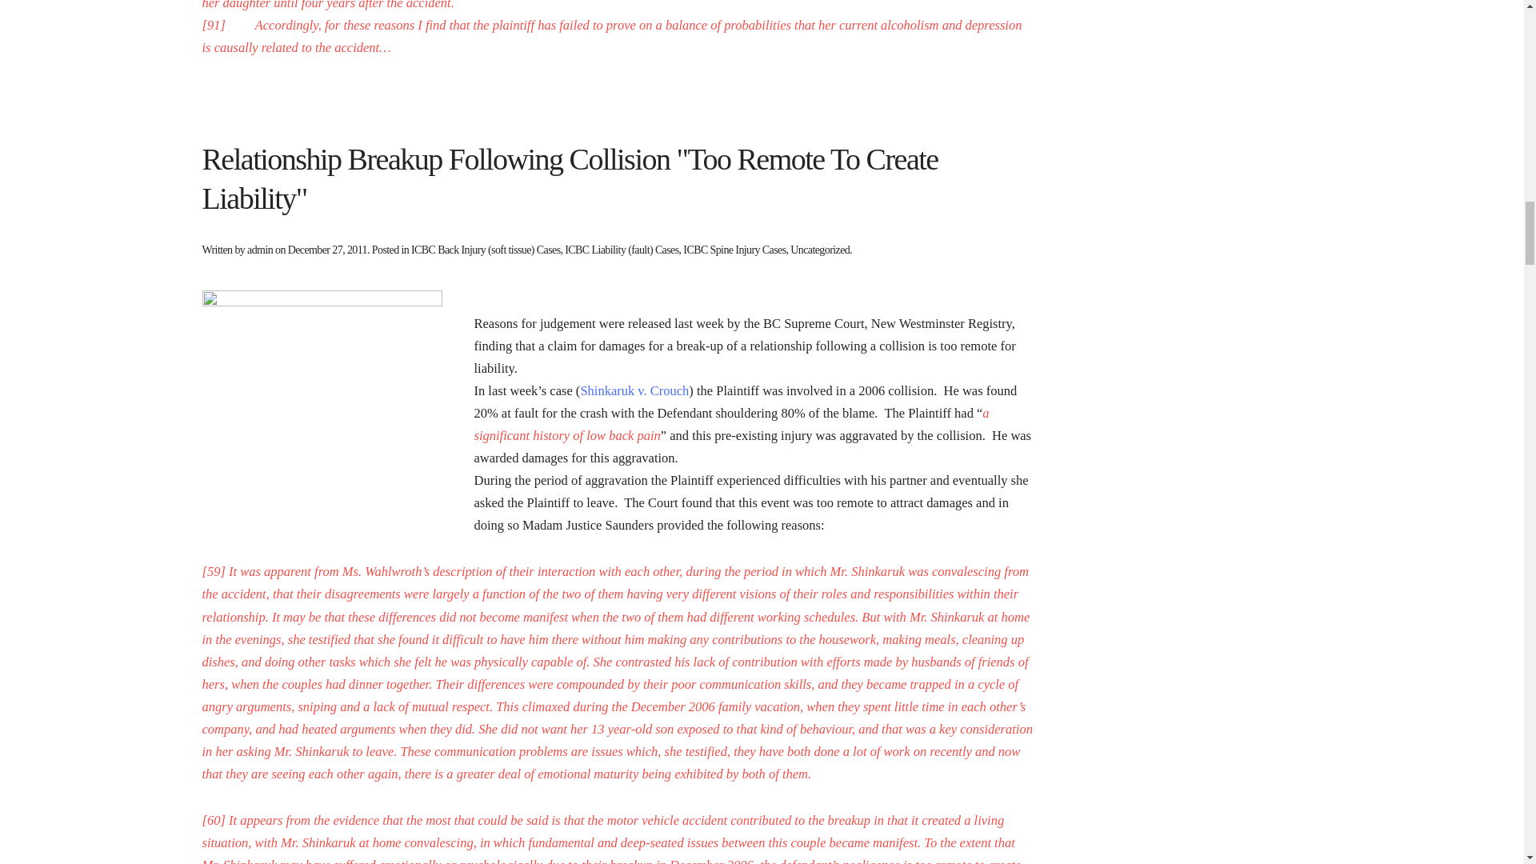 The width and height of the screenshot is (1536, 864). What do you see at coordinates (322, 410) in the screenshot?
I see `bc-injury-law-relationship-break-up-too-remote-for-damages` at bounding box center [322, 410].